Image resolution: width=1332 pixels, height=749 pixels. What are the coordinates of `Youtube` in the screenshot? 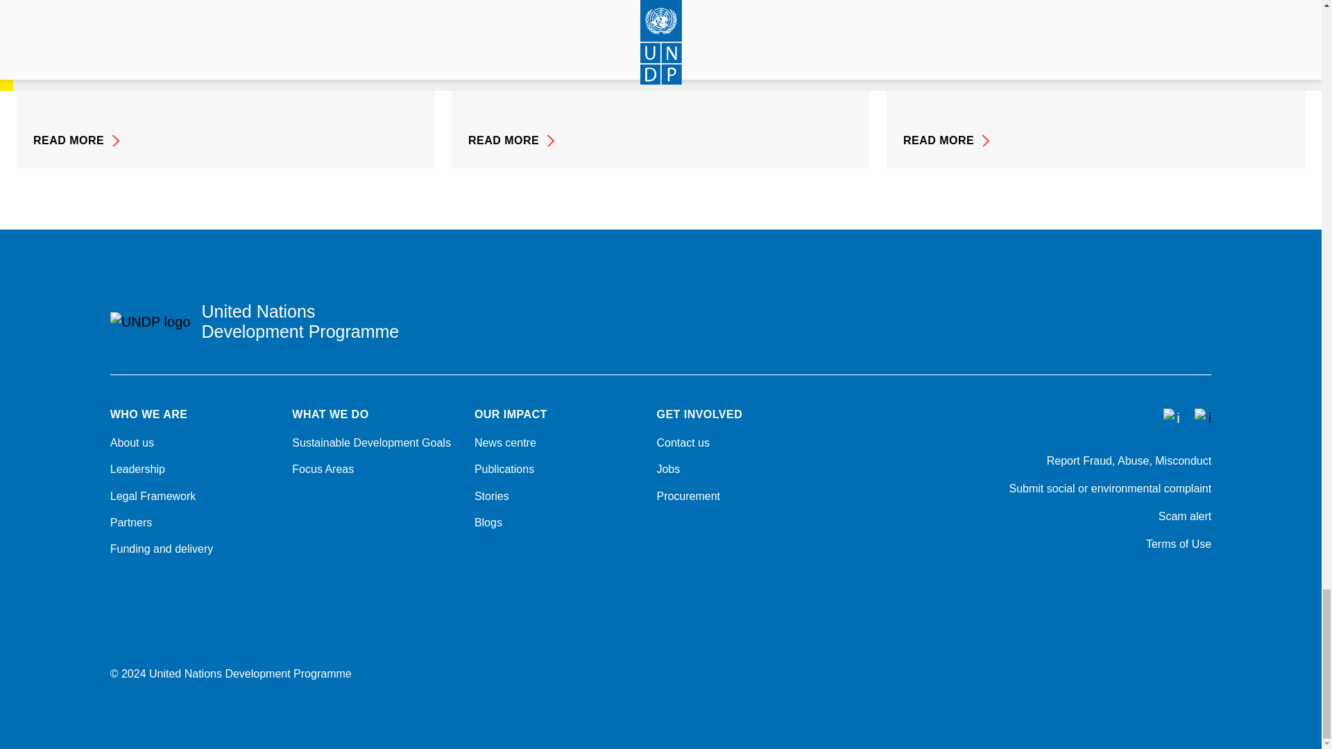 It's located at (1204, 581).